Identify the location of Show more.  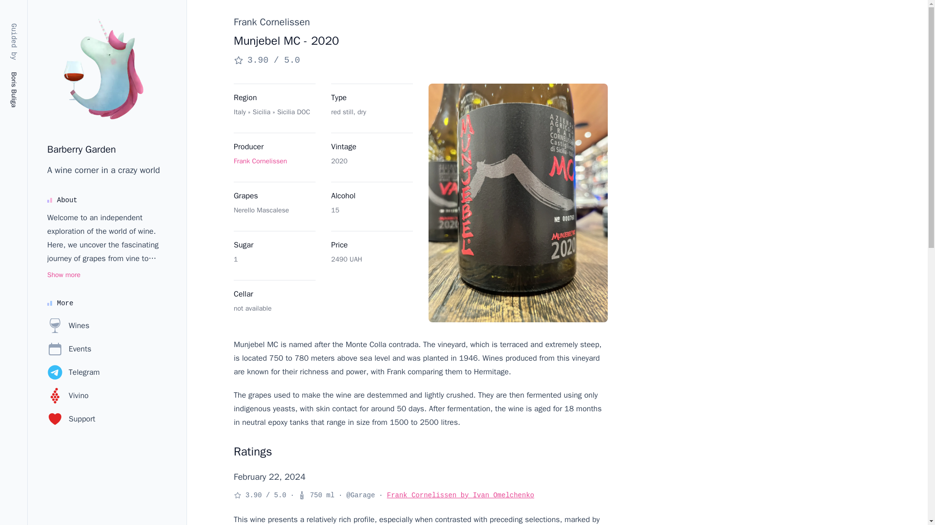
(64, 275).